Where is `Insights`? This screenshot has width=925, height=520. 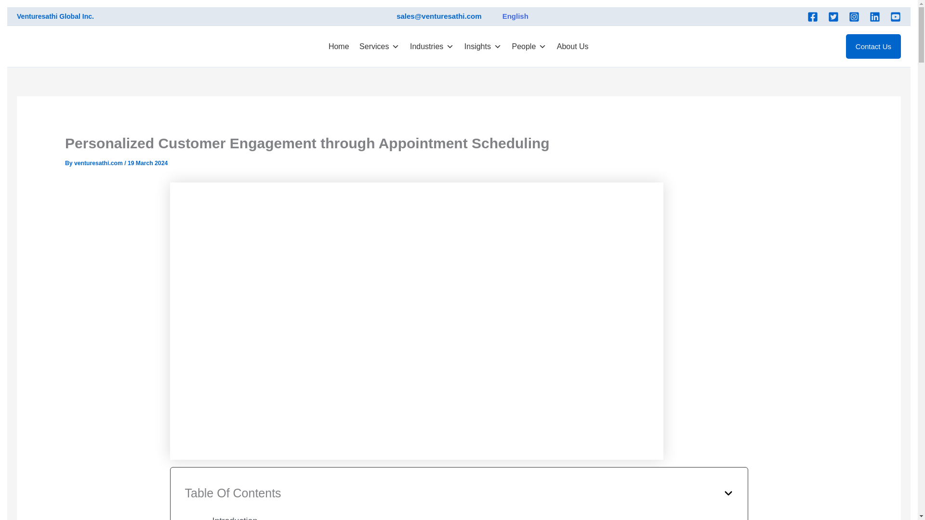 Insights is located at coordinates (483, 46).